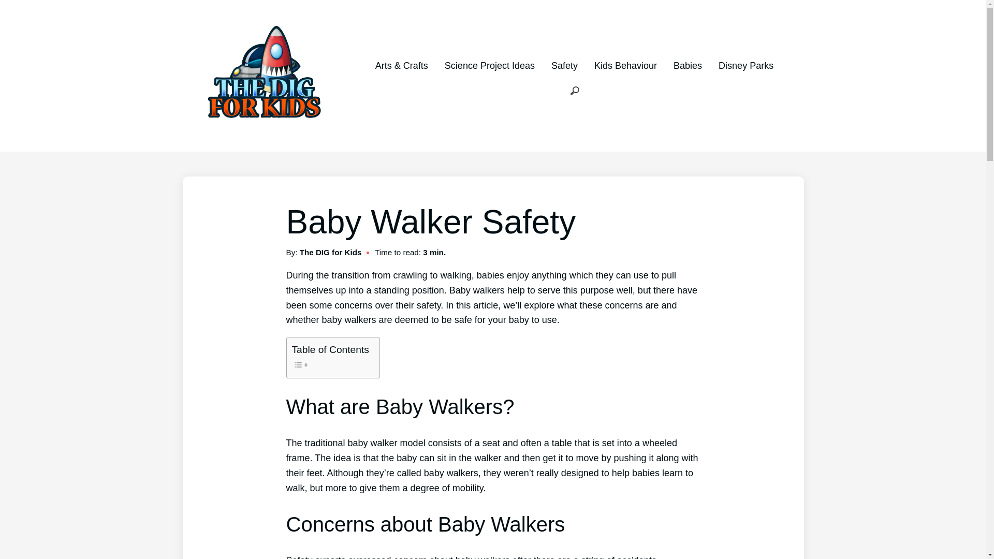 This screenshot has height=559, width=994. I want to click on Safety, so click(564, 65).